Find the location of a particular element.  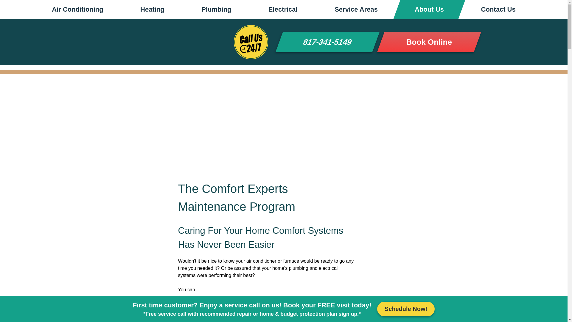

Request Service is located at coordinates (406, 309).